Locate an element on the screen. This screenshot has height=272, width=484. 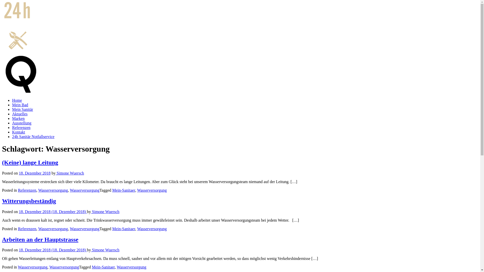
Kontakt is located at coordinates (19, 132).